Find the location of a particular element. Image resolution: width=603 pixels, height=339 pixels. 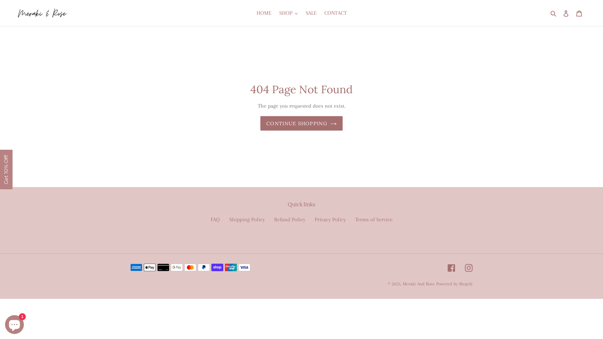

HOME is located at coordinates (264, 13).